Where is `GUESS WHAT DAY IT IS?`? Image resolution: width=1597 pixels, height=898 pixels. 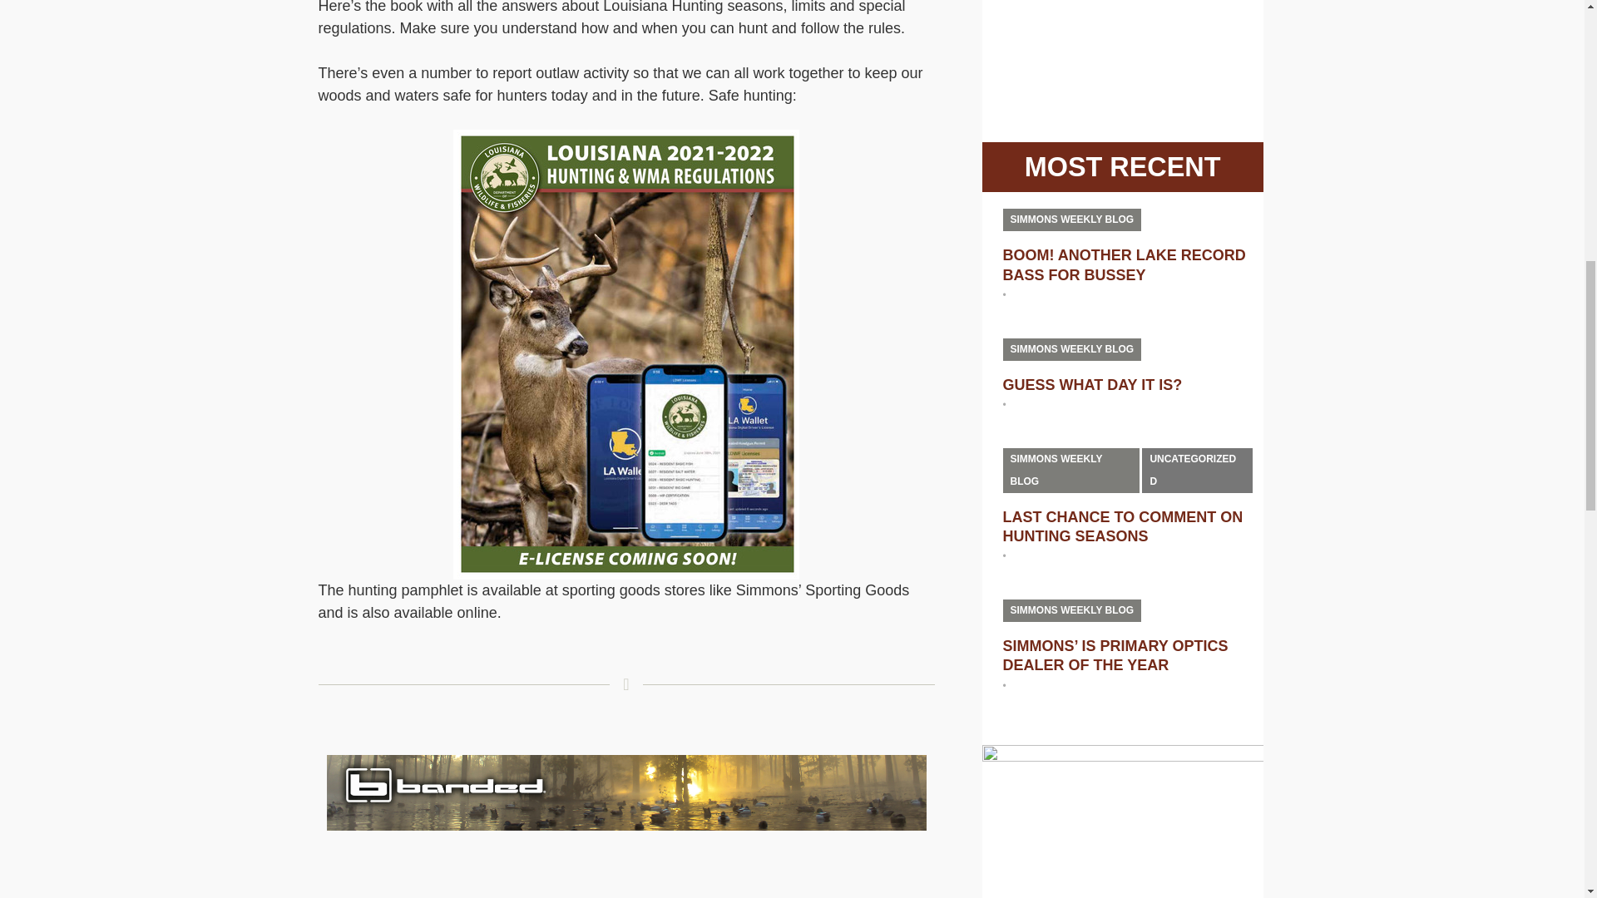 GUESS WHAT DAY IT IS? is located at coordinates (1093, 384).